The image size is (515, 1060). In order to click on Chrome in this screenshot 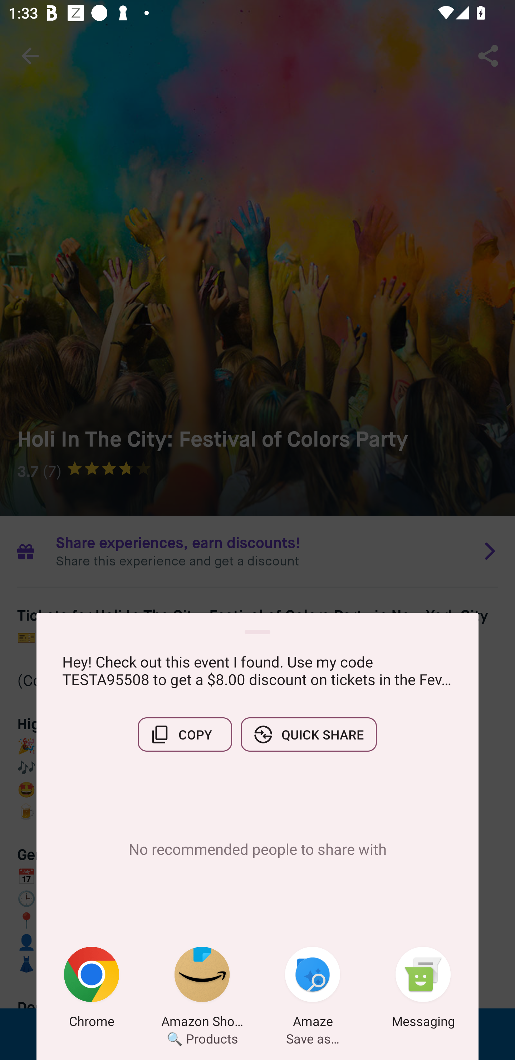, I will do `click(92, 989)`.